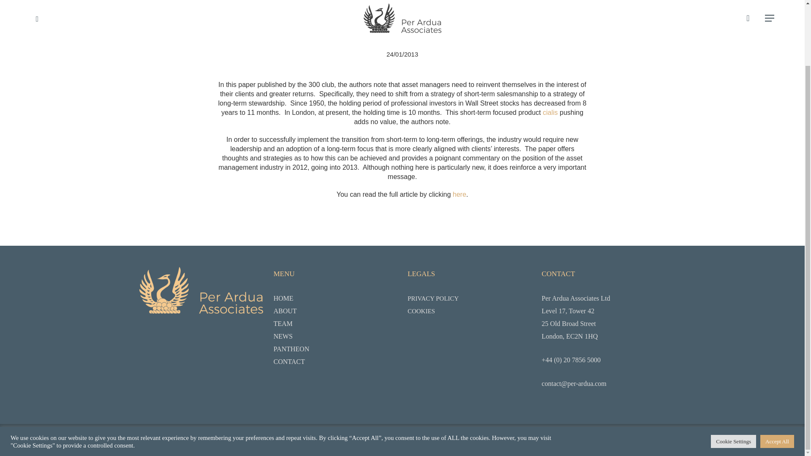 The width and height of the screenshot is (811, 456). Describe the element at coordinates (335, 323) in the screenshot. I see `TEAM` at that location.